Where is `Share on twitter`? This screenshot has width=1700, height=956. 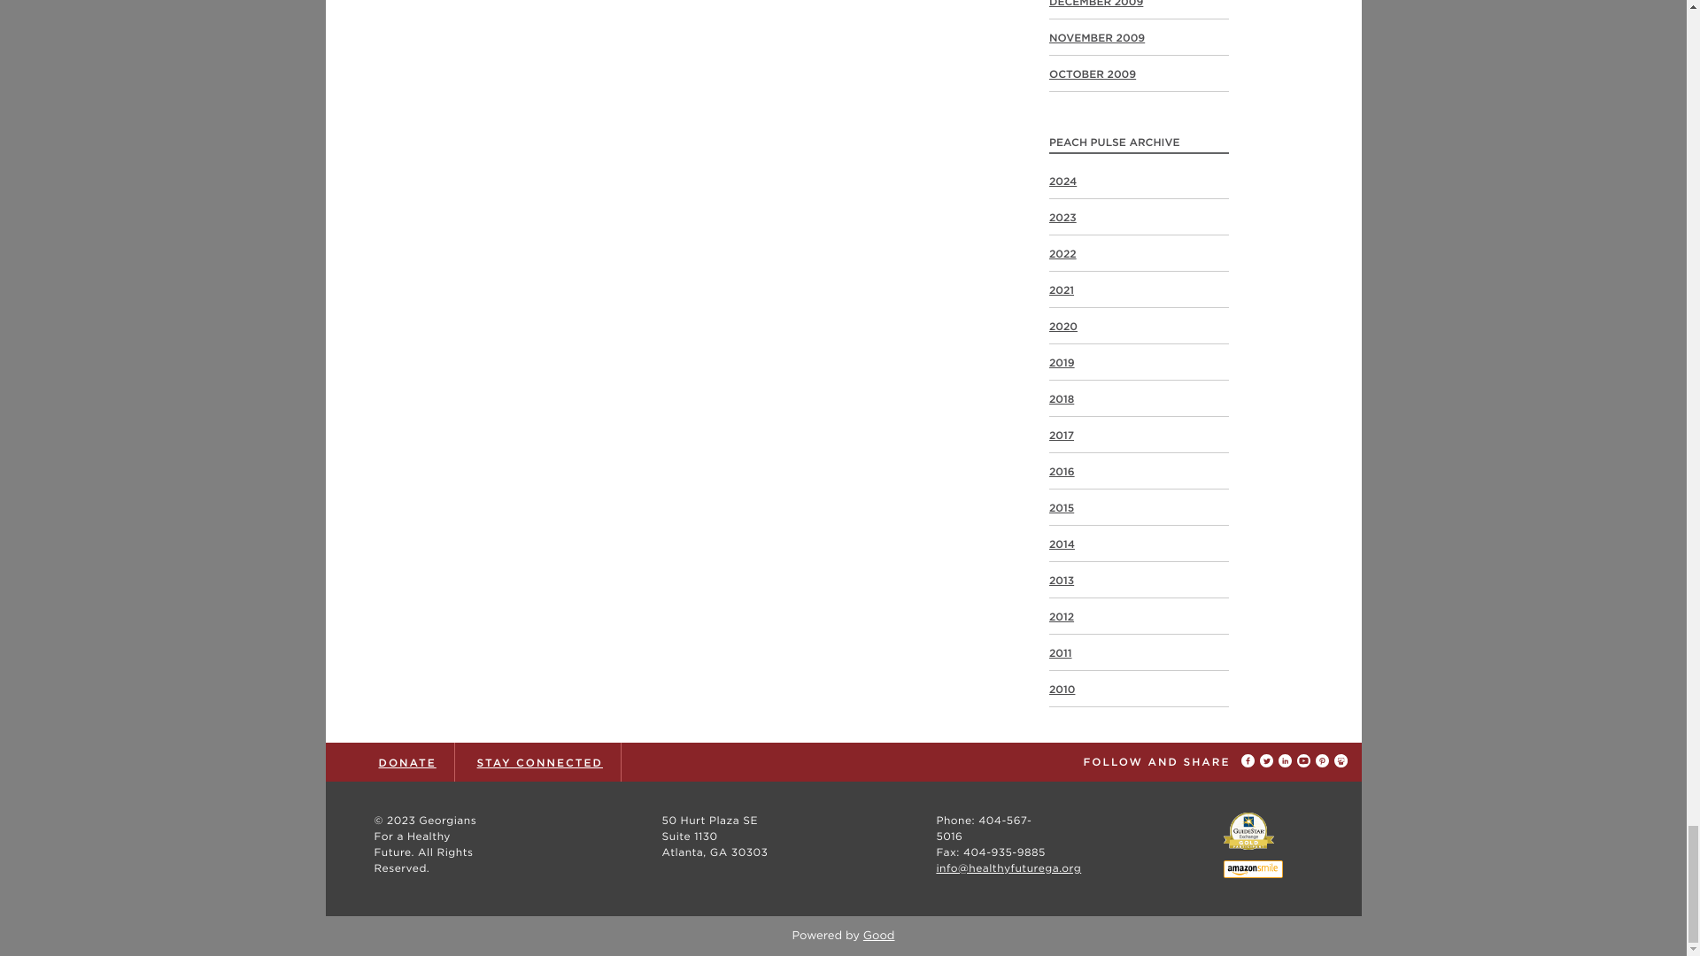
Share on twitter is located at coordinates (1268, 761).